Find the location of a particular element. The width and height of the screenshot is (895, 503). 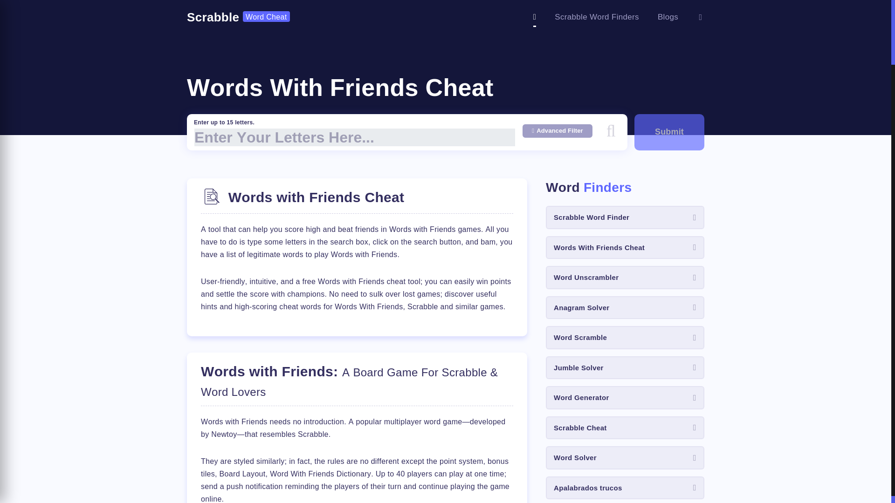

Scrabble Cheat is located at coordinates (625, 428).